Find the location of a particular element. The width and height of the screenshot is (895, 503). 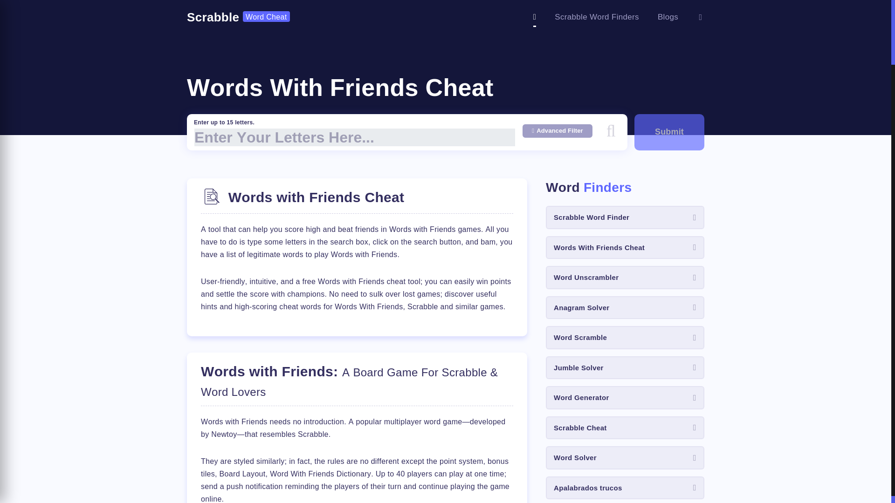

Scrabble Cheat is located at coordinates (625, 428).